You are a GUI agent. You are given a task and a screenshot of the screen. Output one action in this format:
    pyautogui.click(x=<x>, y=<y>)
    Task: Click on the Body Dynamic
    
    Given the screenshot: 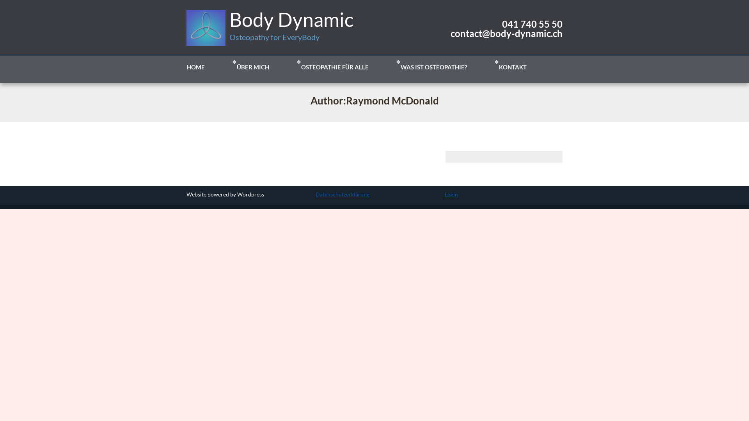 What is the action you would take?
    pyautogui.click(x=289, y=19)
    